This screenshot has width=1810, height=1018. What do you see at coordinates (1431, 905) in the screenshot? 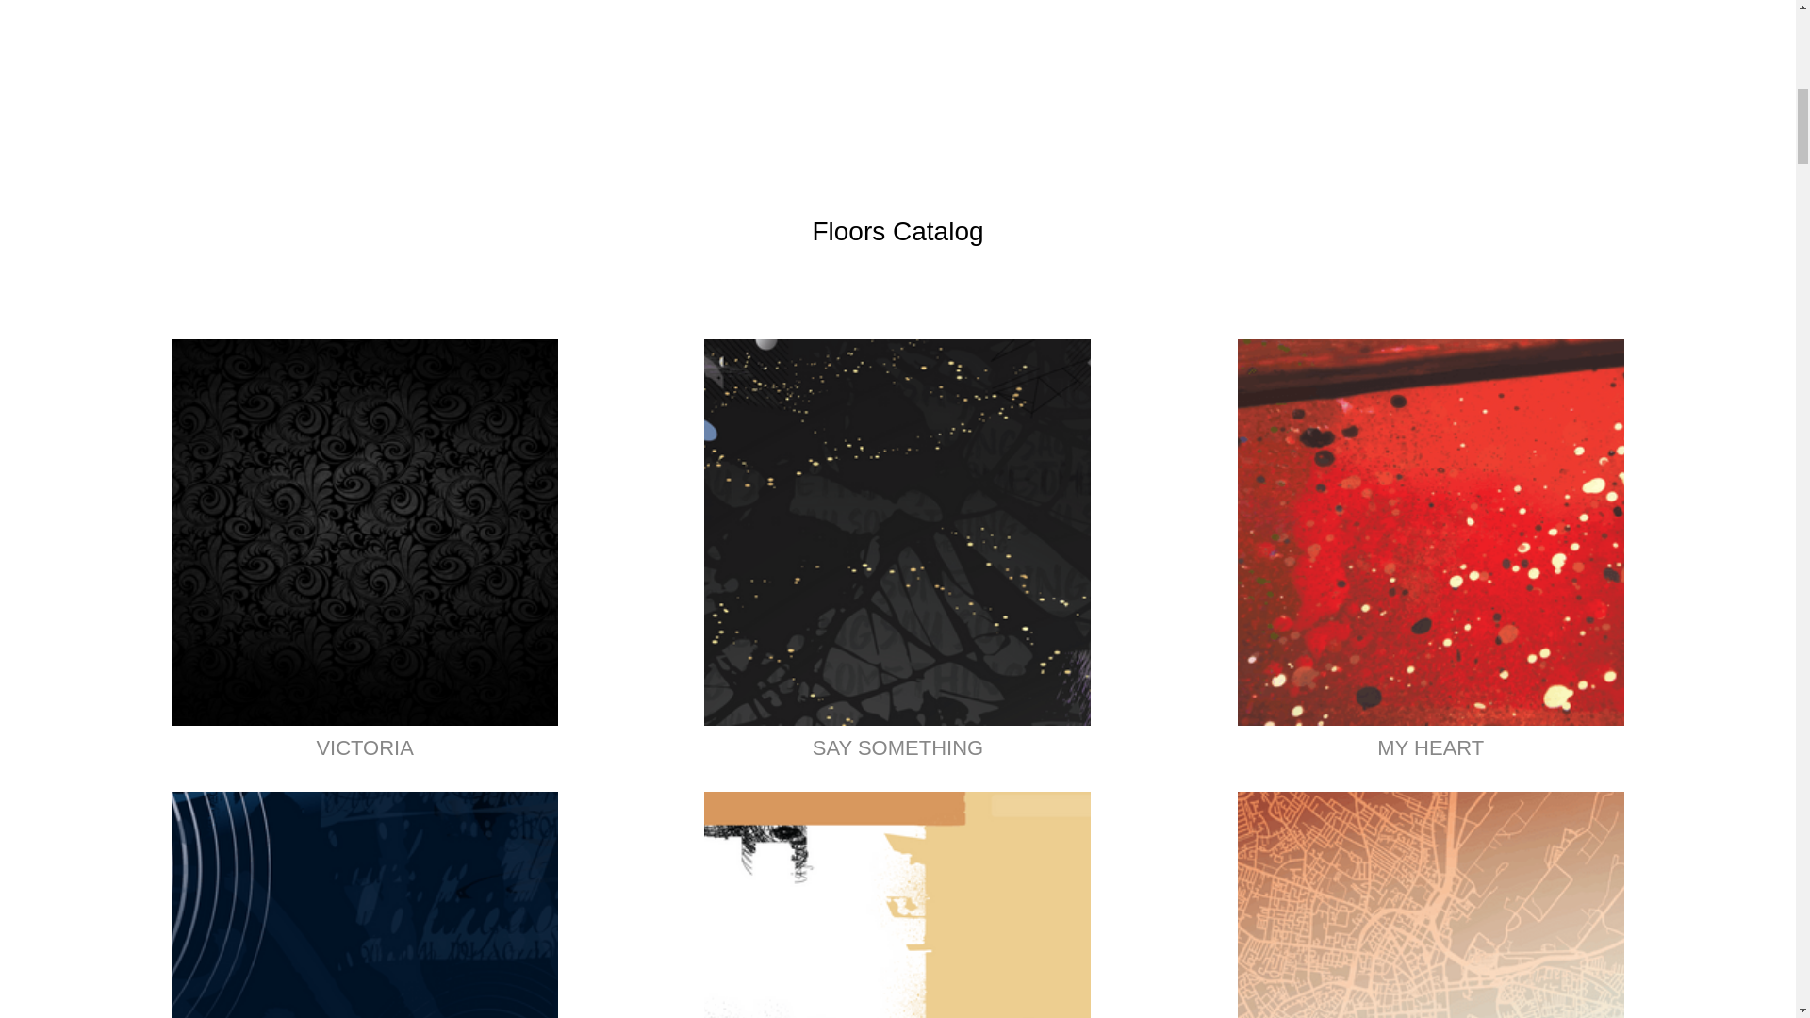
I see `WHERE THE STREETS HAVE NO NAME` at bounding box center [1431, 905].